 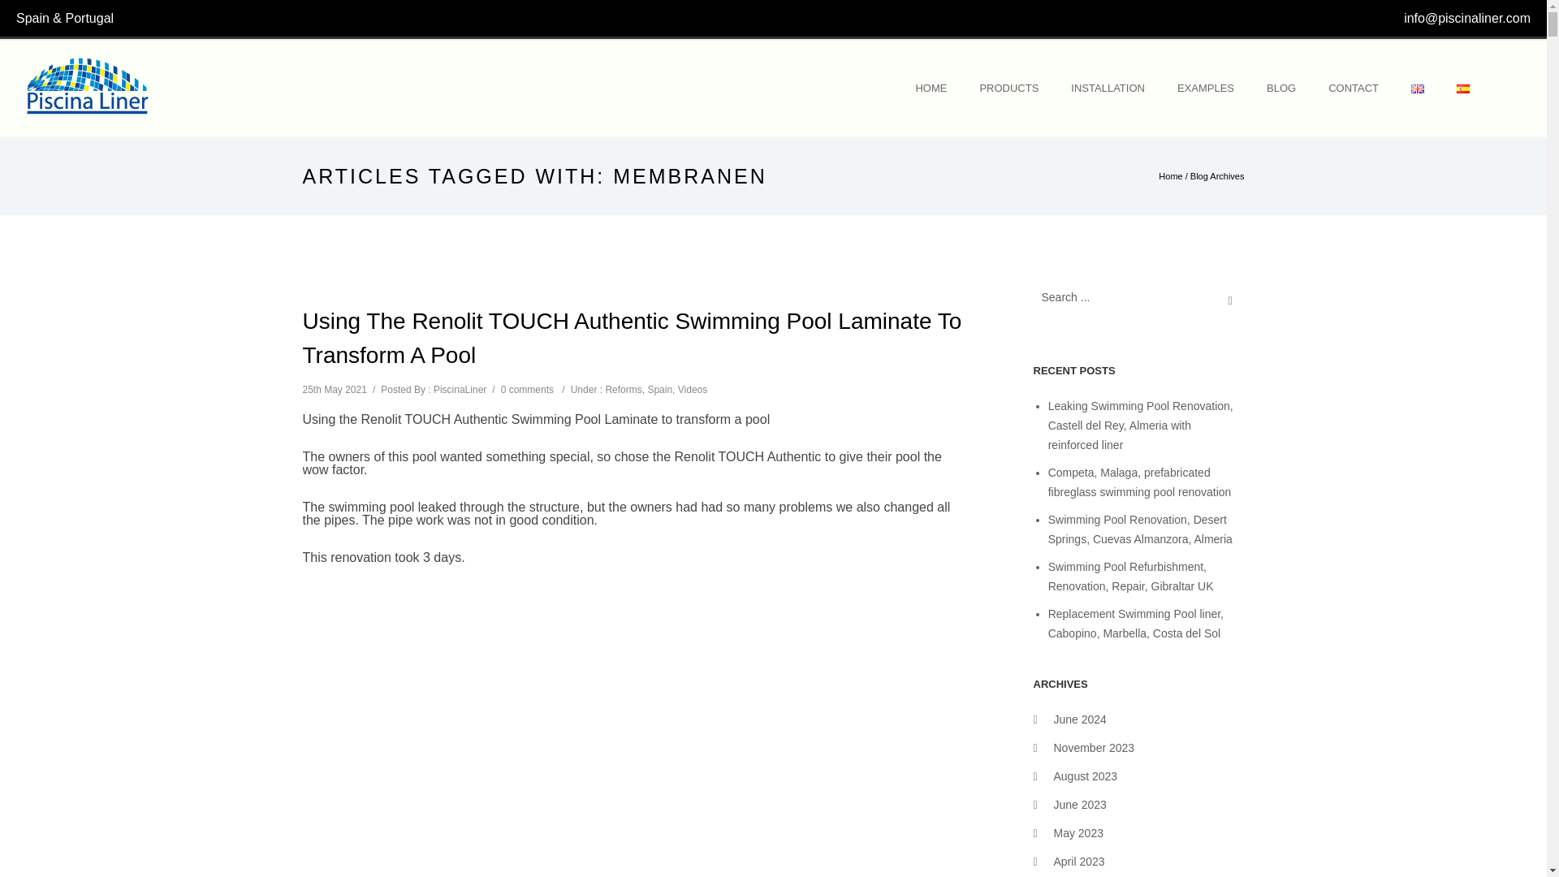 I want to click on CONTACT, so click(x=1354, y=88).